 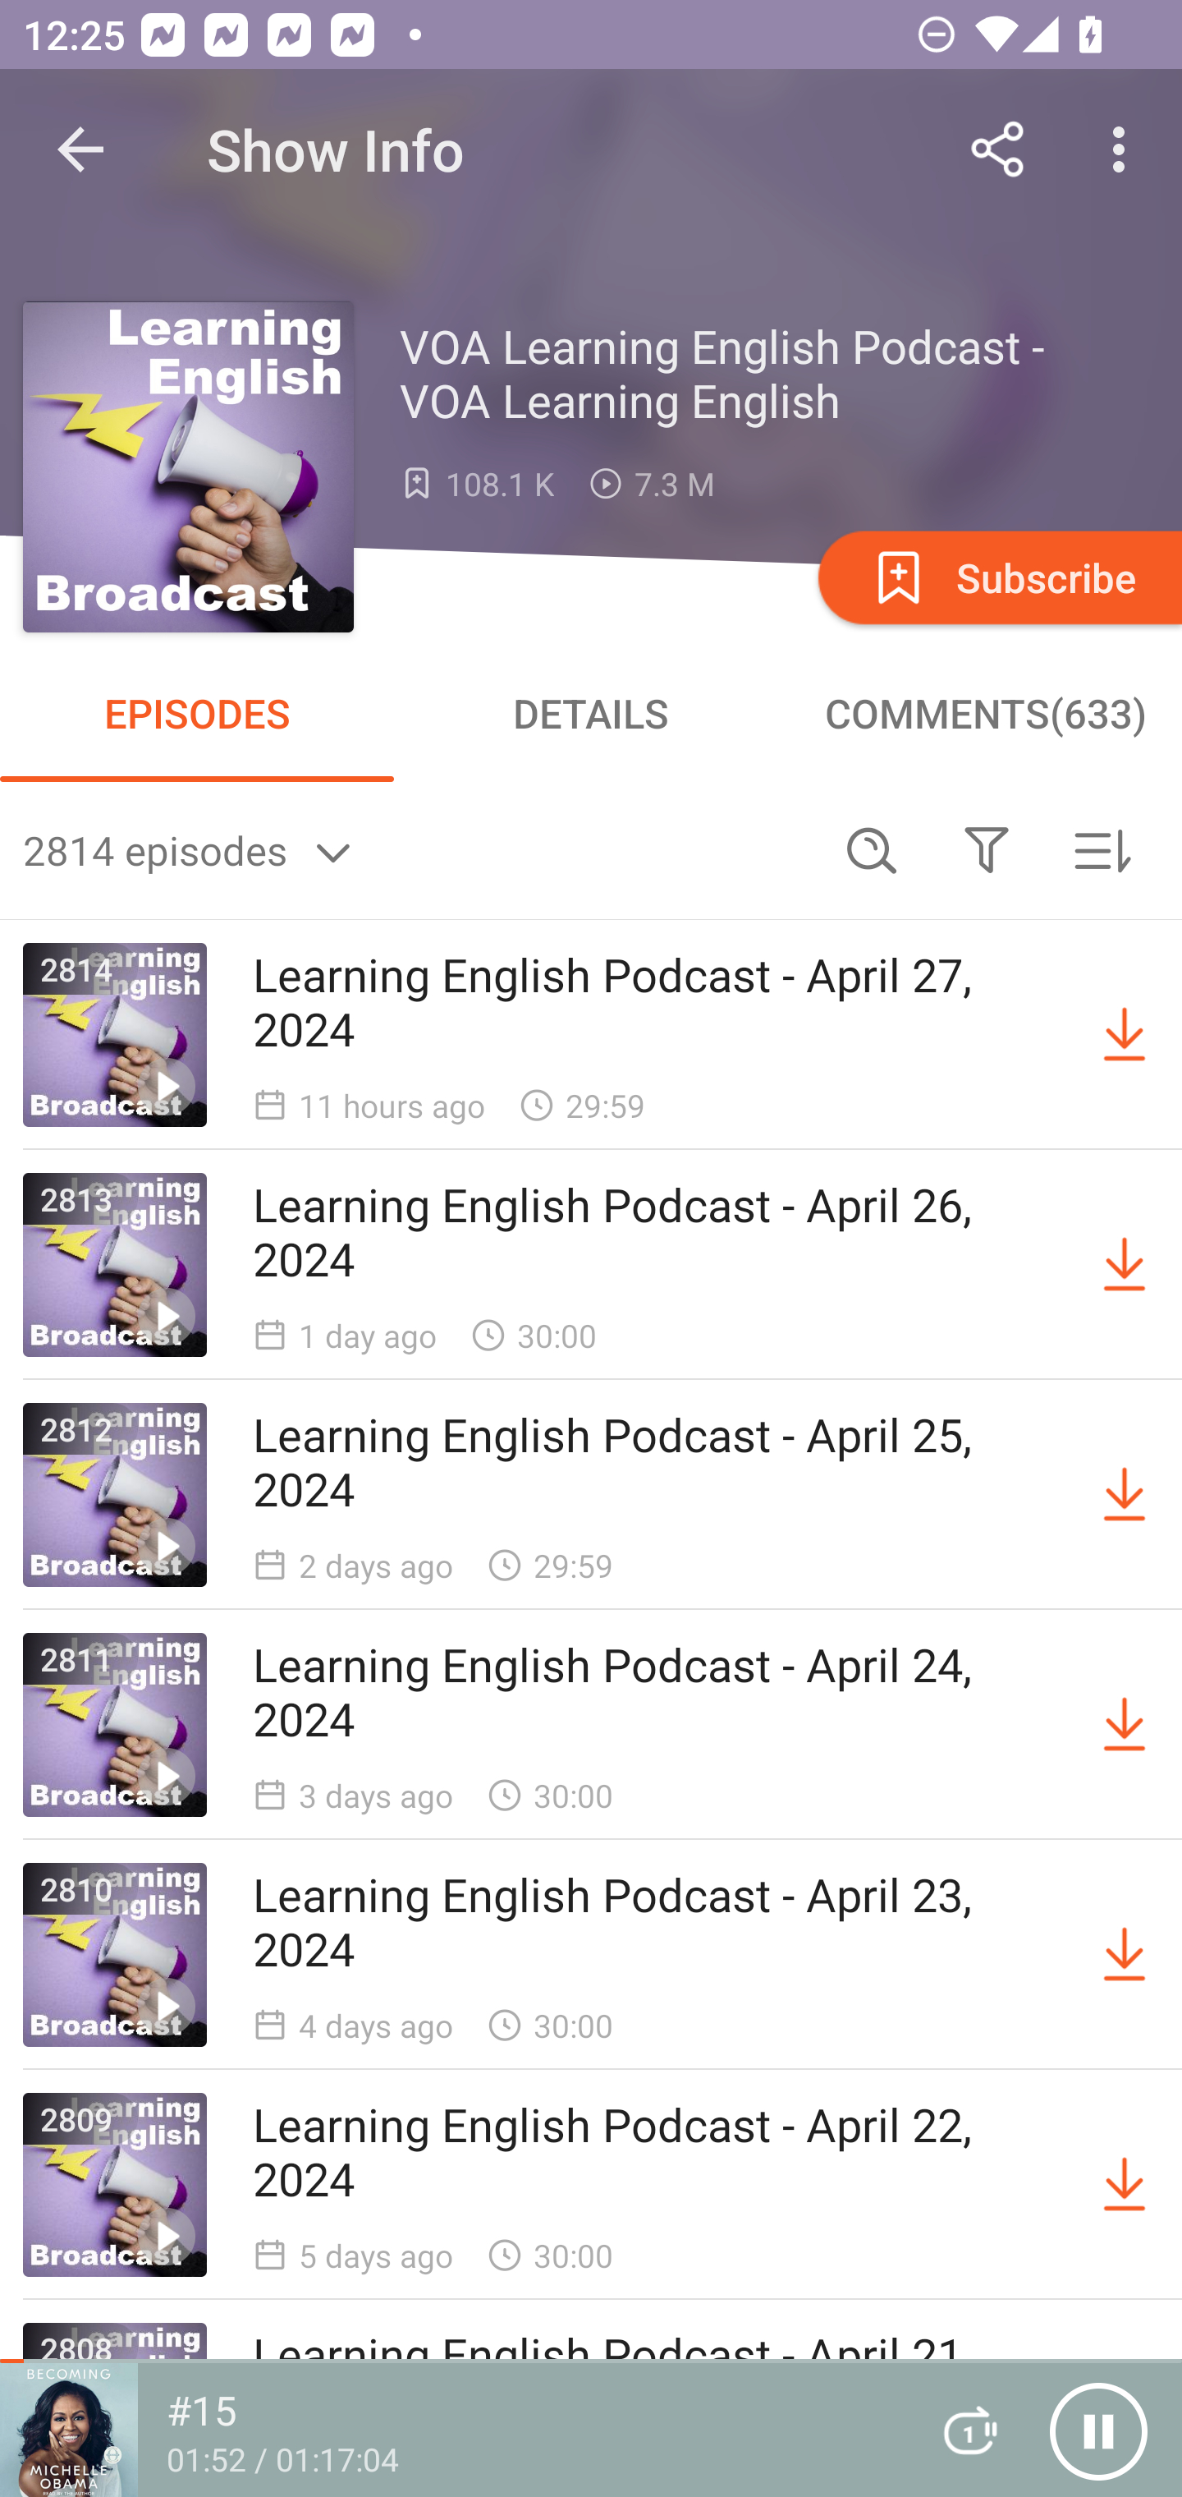 I want to click on  Search, so click(x=872, y=849).